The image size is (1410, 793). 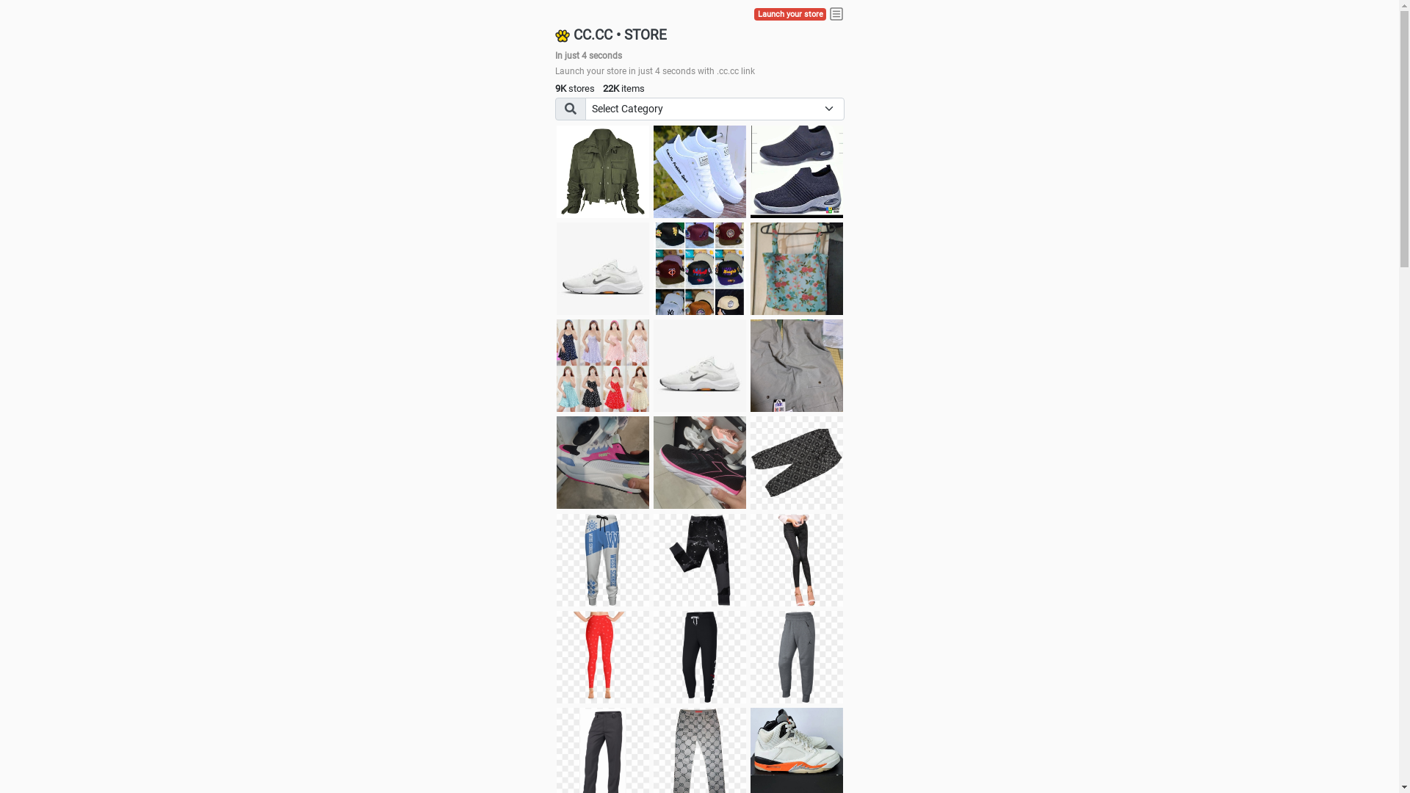 What do you see at coordinates (797, 657) in the screenshot?
I see `Pant` at bounding box center [797, 657].